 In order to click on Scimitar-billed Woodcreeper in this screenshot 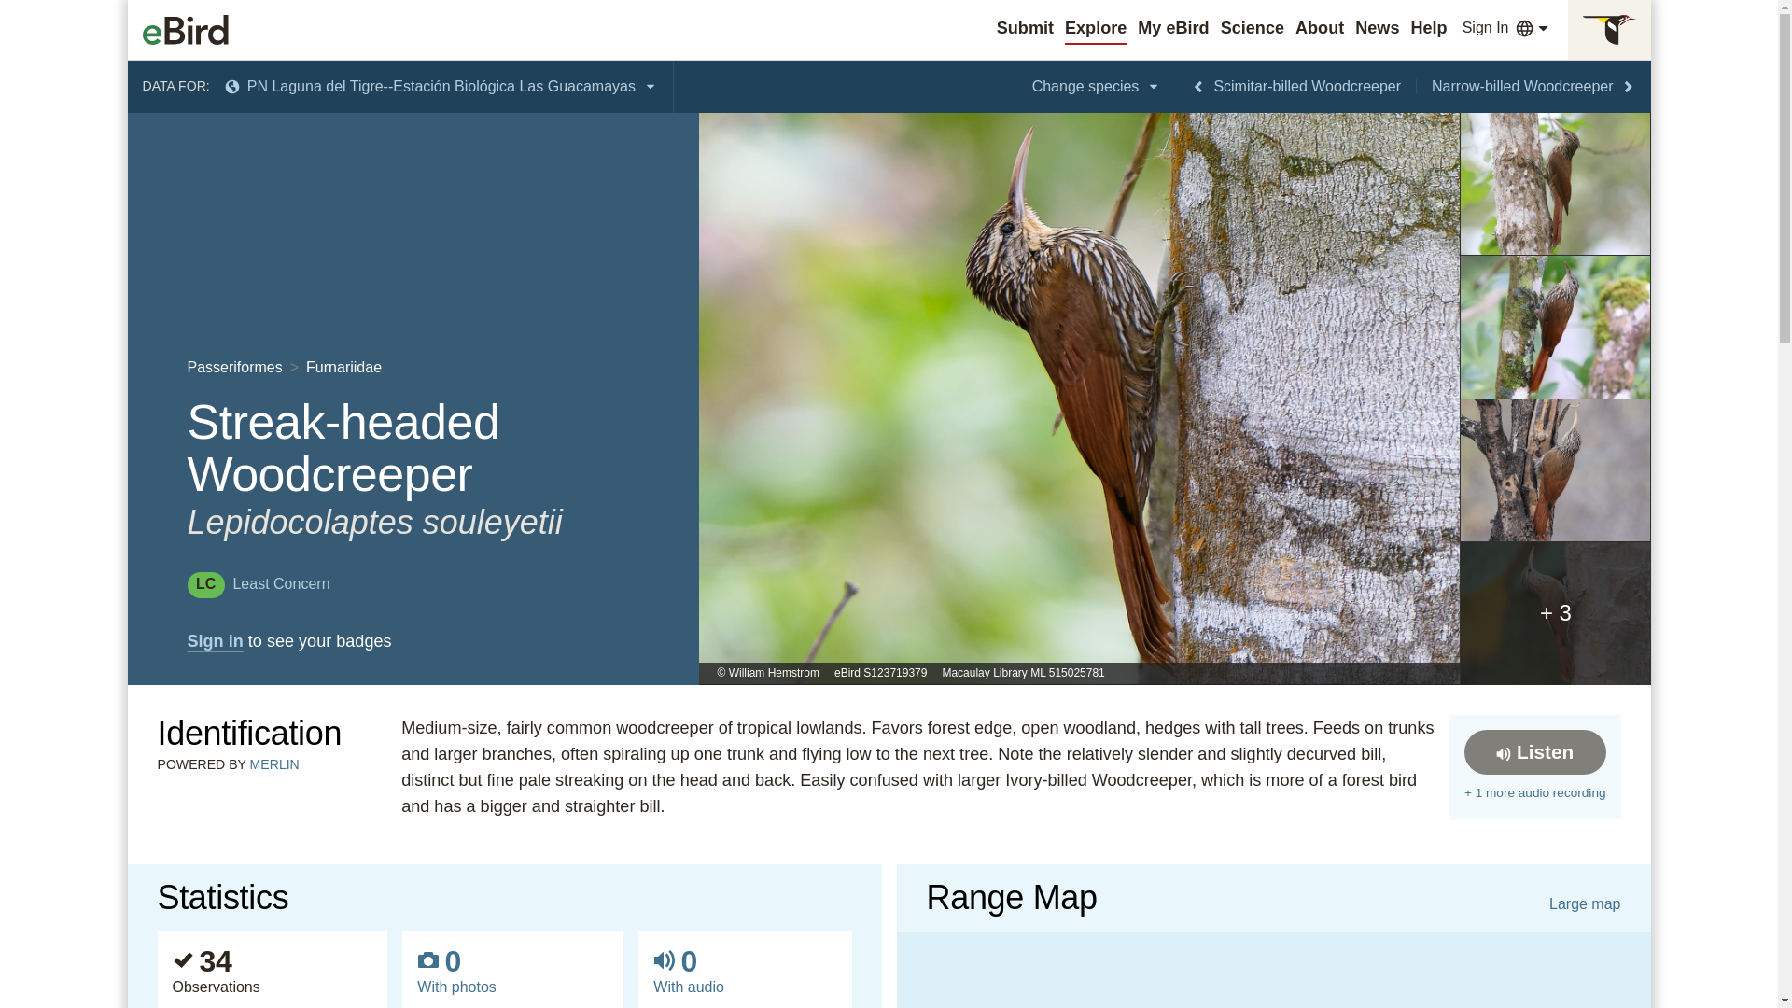, I will do `click(1295, 86)`.